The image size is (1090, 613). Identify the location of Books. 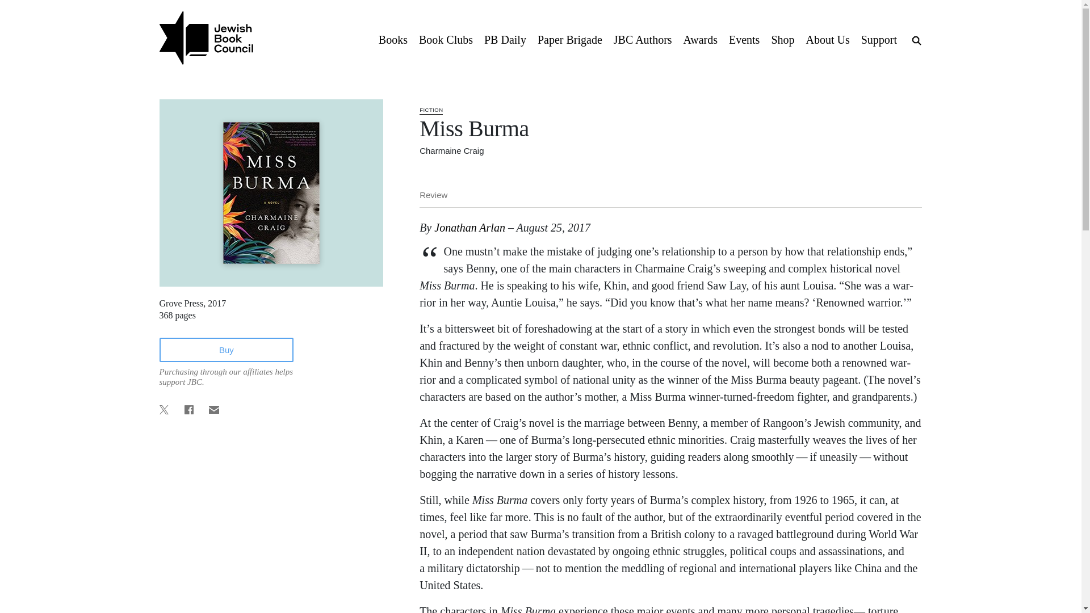
(393, 39).